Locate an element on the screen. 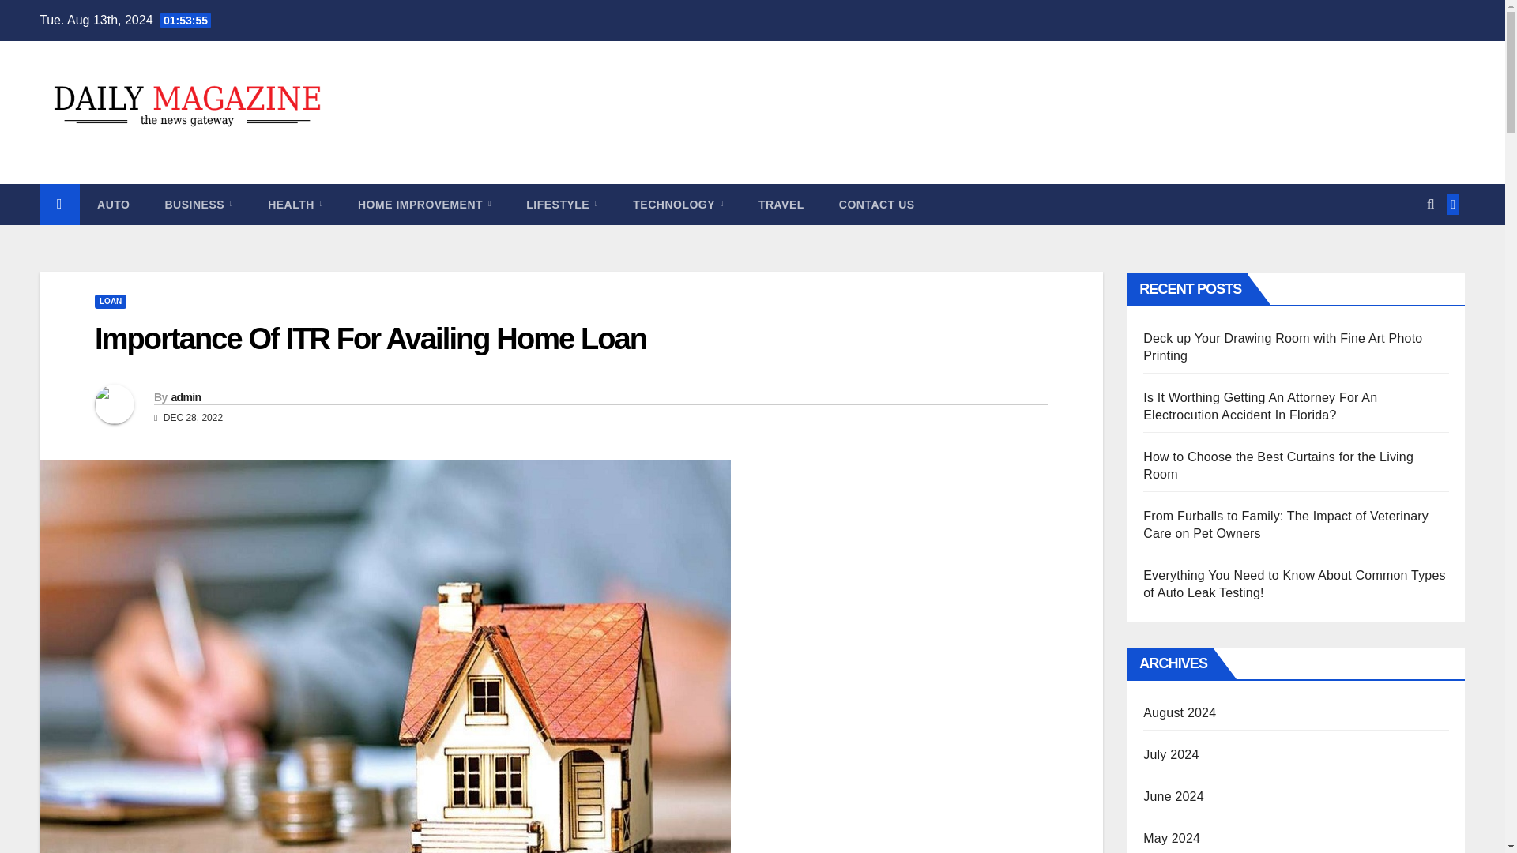  CONTACT US is located at coordinates (877, 205).